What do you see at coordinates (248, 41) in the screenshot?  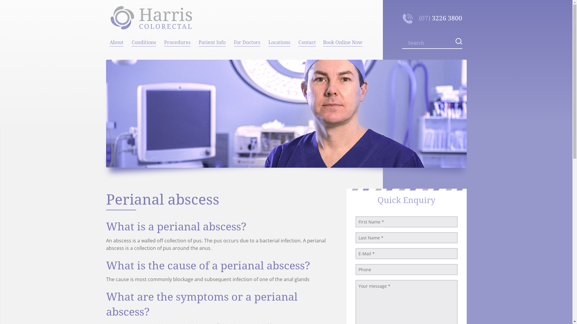 I see `For Doctors` at bounding box center [248, 41].